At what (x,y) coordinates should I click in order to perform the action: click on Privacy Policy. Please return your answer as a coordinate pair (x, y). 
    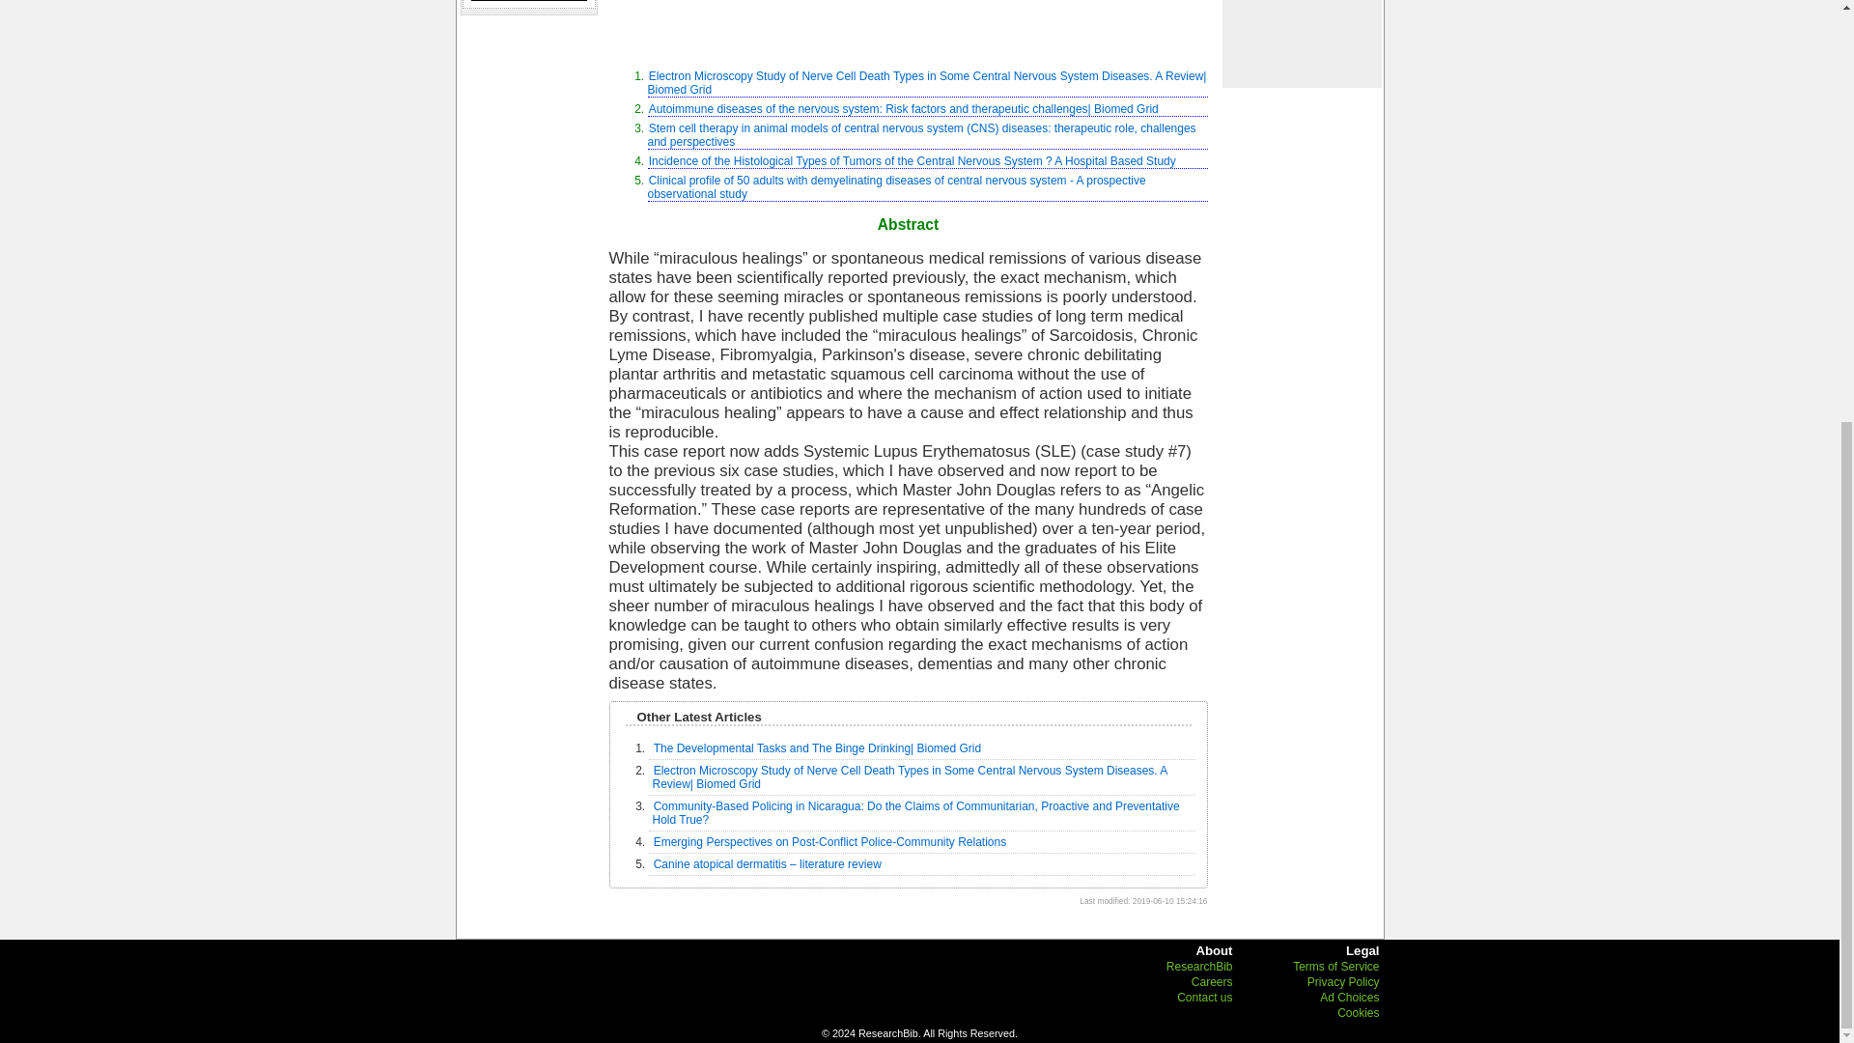
    Looking at the image, I should click on (1342, 981).